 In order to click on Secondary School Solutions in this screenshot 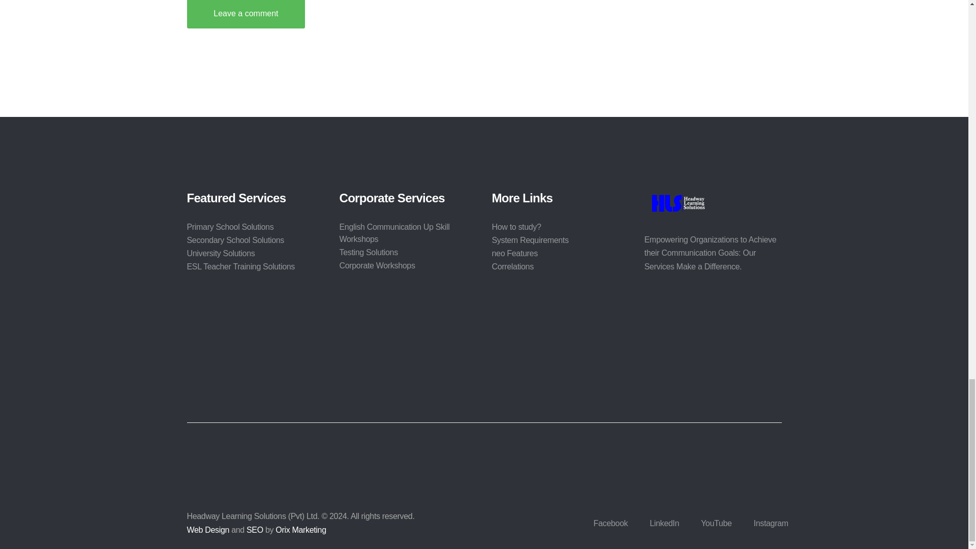, I will do `click(236, 240)`.